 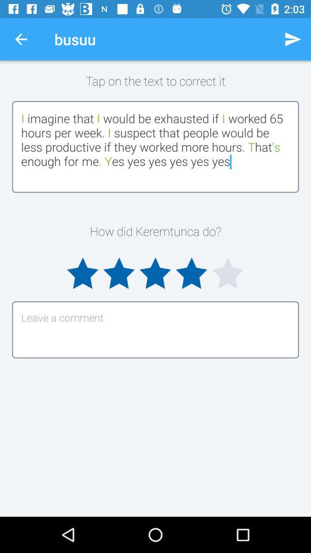 I want to click on flip until the i imagine that icon, so click(x=155, y=146).